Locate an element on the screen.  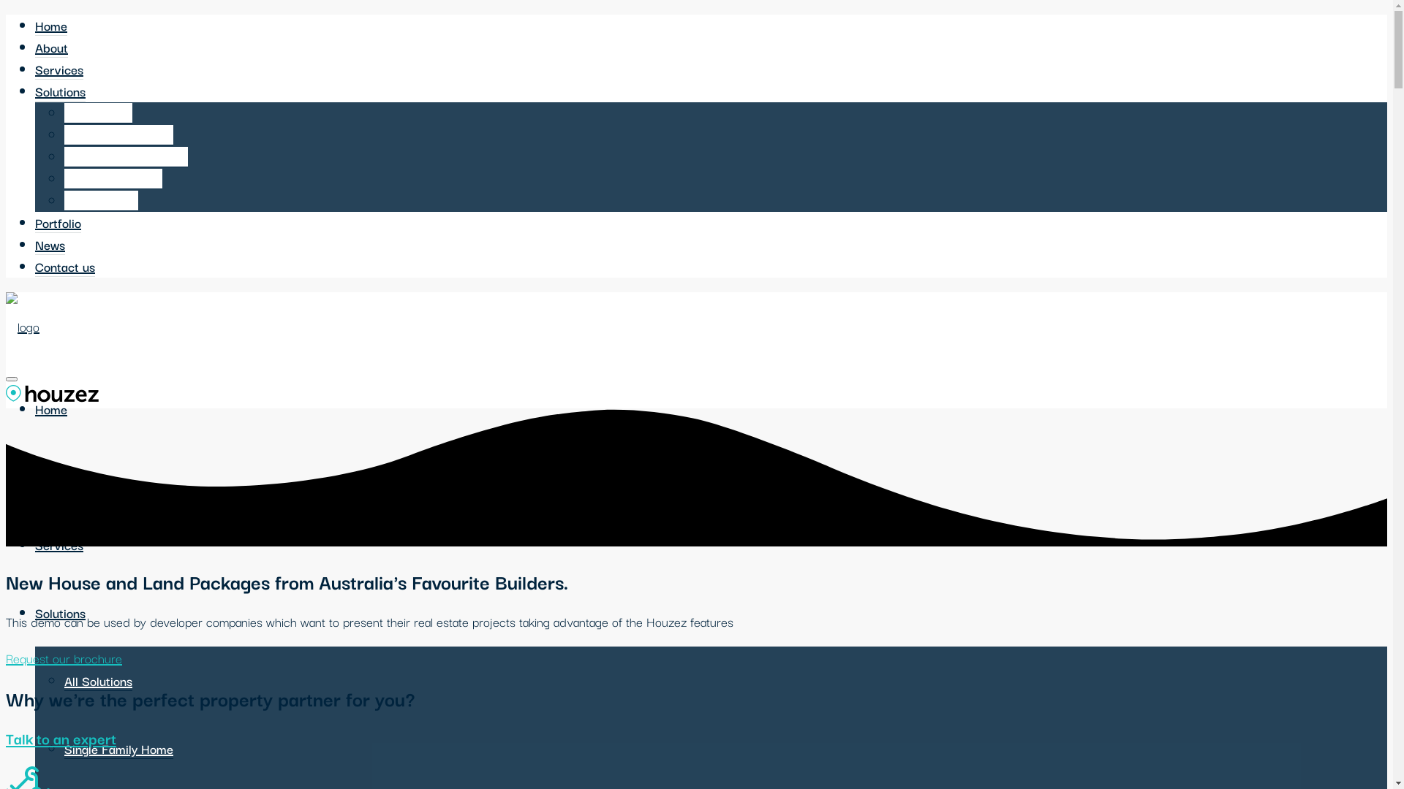
Home is located at coordinates (51, 26).